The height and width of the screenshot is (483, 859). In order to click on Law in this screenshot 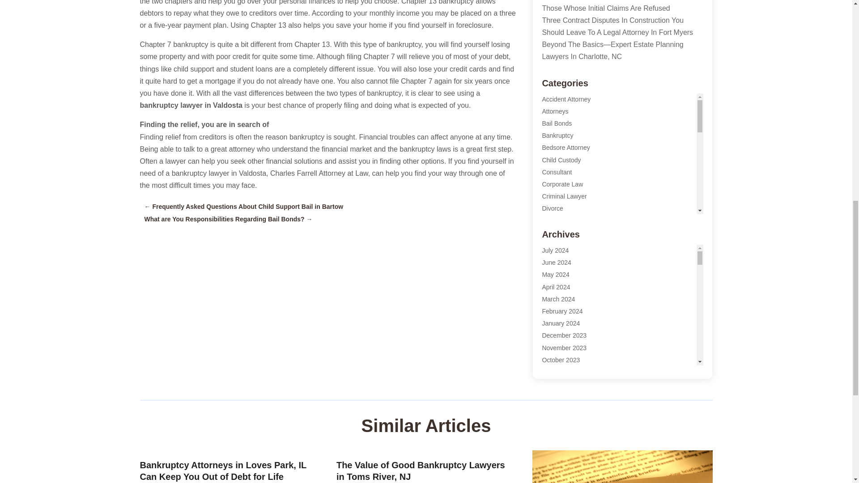, I will do `click(548, 269)`.